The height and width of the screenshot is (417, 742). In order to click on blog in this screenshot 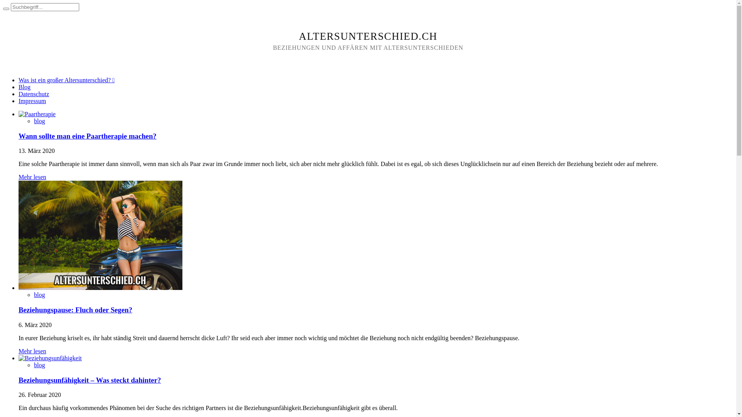, I will do `click(39, 295)`.